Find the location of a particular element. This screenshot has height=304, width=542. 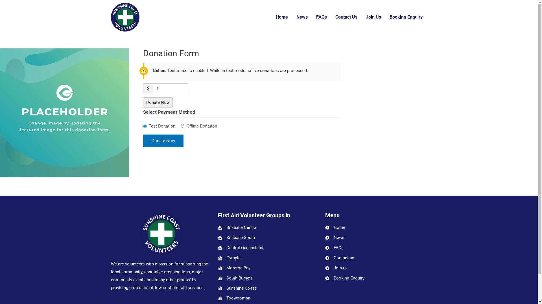

Contact Us is located at coordinates (346, 17).